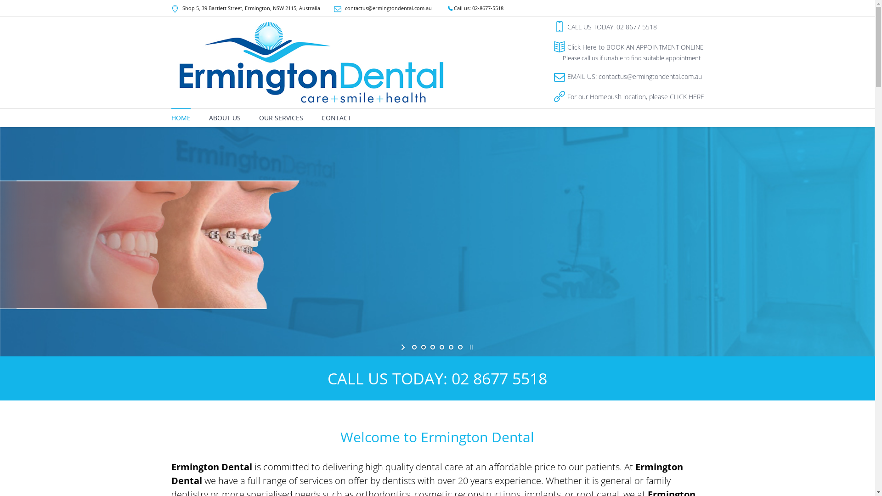  Describe the element at coordinates (635, 47) in the screenshot. I see `Click Here to BOOK AN APPOINTMENT ONLINE` at that location.